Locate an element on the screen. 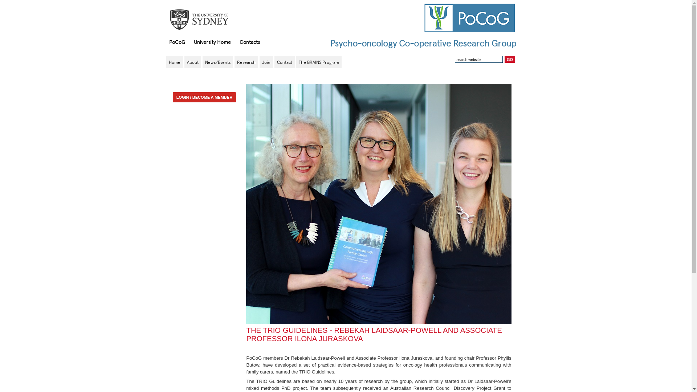 The width and height of the screenshot is (697, 392). Home is located at coordinates (174, 62).